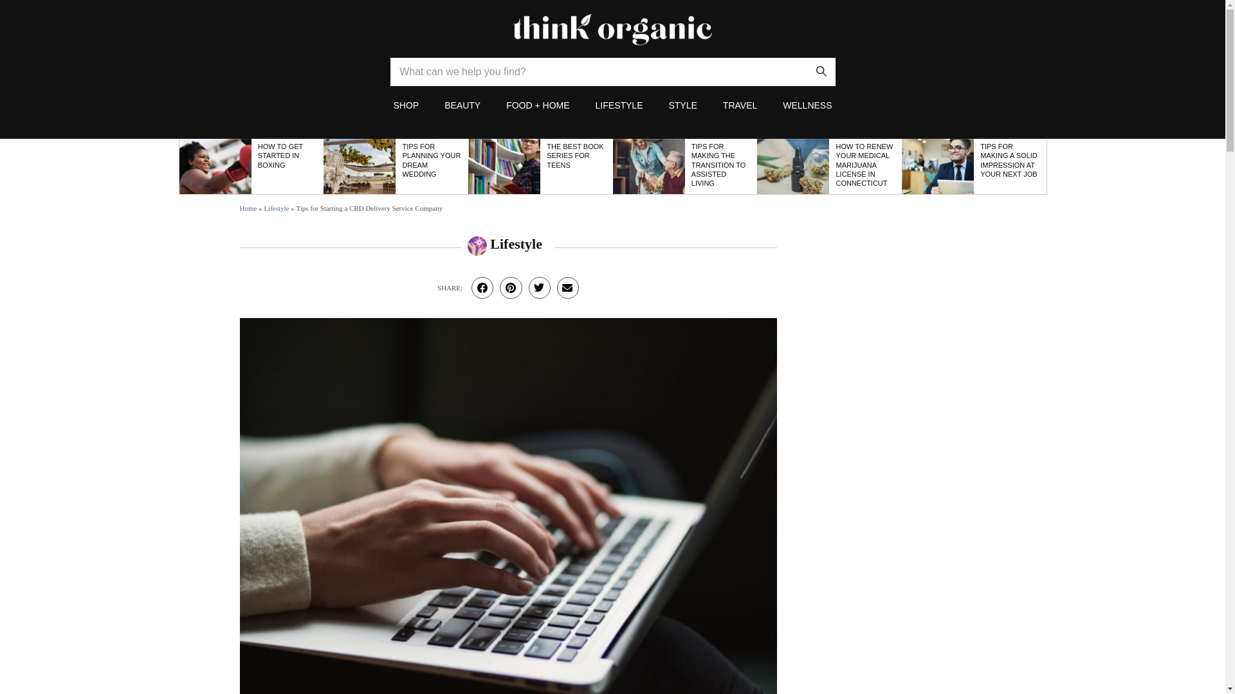  I want to click on WELLNESS, so click(807, 105).